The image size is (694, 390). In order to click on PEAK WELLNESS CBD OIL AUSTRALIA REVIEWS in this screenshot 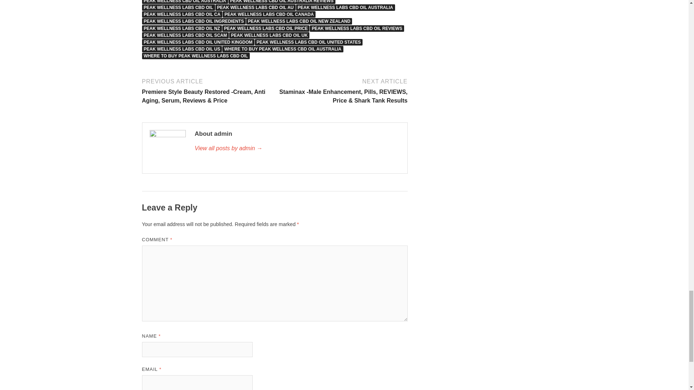, I will do `click(282, 2)`.